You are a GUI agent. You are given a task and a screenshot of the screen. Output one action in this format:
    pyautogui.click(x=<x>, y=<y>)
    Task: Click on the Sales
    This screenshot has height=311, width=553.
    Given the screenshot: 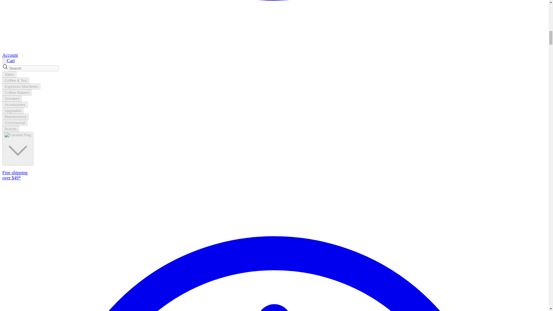 What is the action you would take?
    pyautogui.click(x=9, y=74)
    